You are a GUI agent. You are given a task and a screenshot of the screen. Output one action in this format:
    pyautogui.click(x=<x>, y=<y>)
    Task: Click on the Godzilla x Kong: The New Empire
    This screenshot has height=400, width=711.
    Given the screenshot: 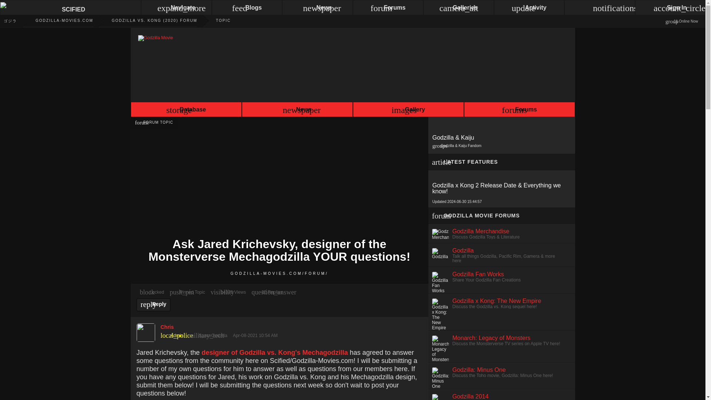 What is the action you would take?
    pyautogui.click(x=497, y=301)
    